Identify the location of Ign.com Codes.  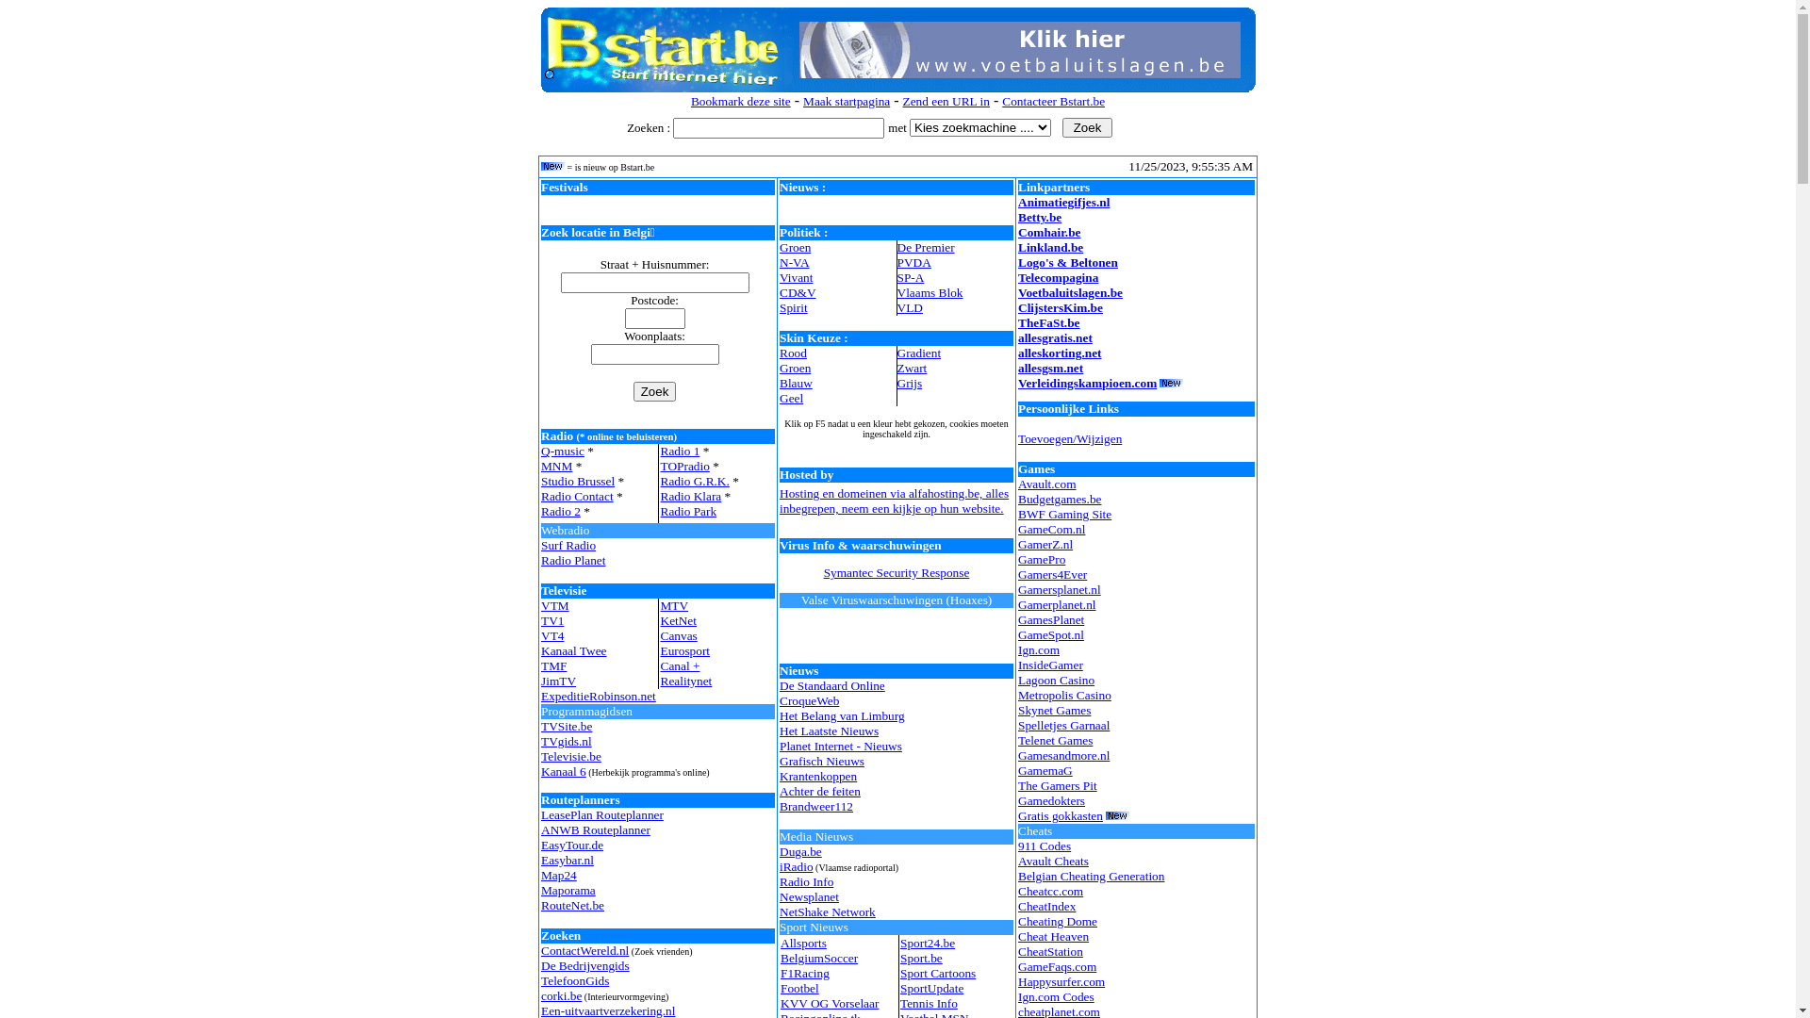
(1056, 997).